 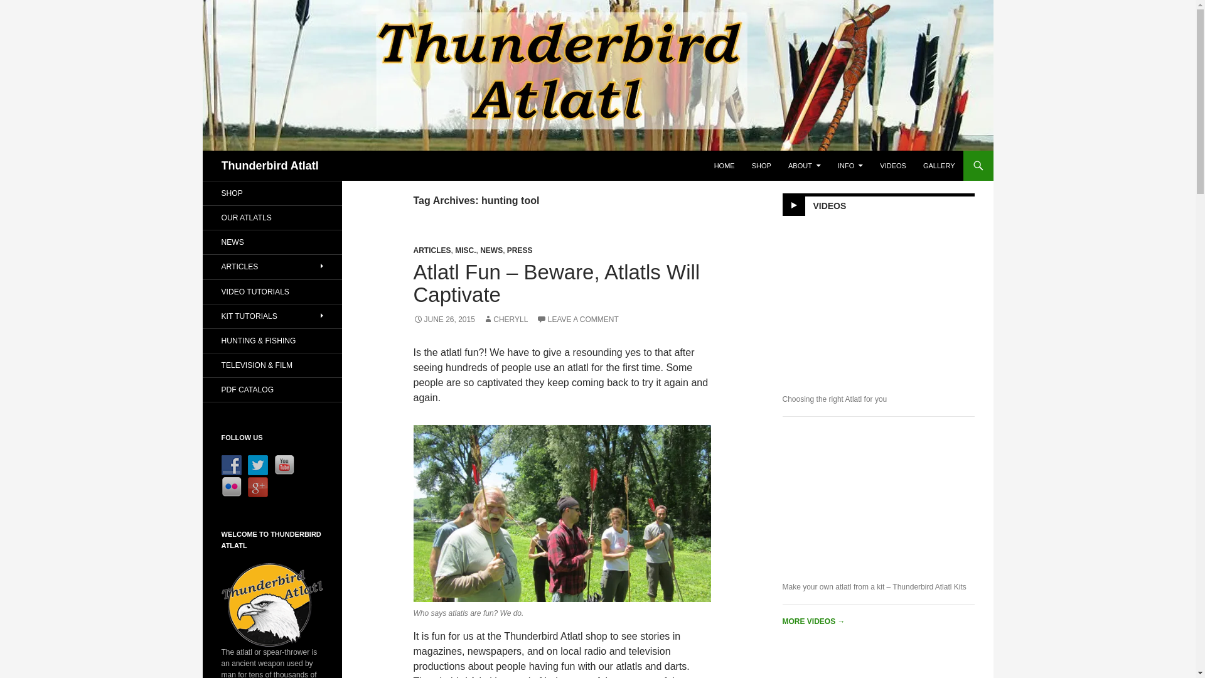 I want to click on VIDEOS, so click(x=892, y=166).